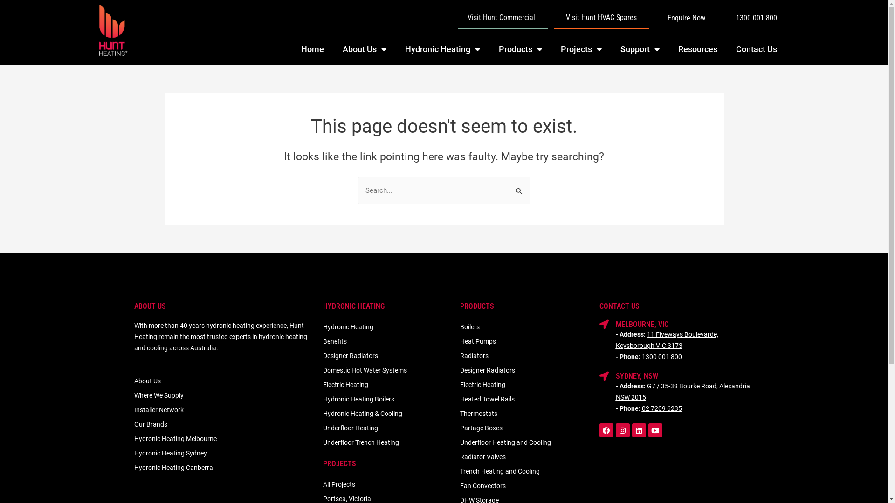  I want to click on Thermostats, so click(525, 414).